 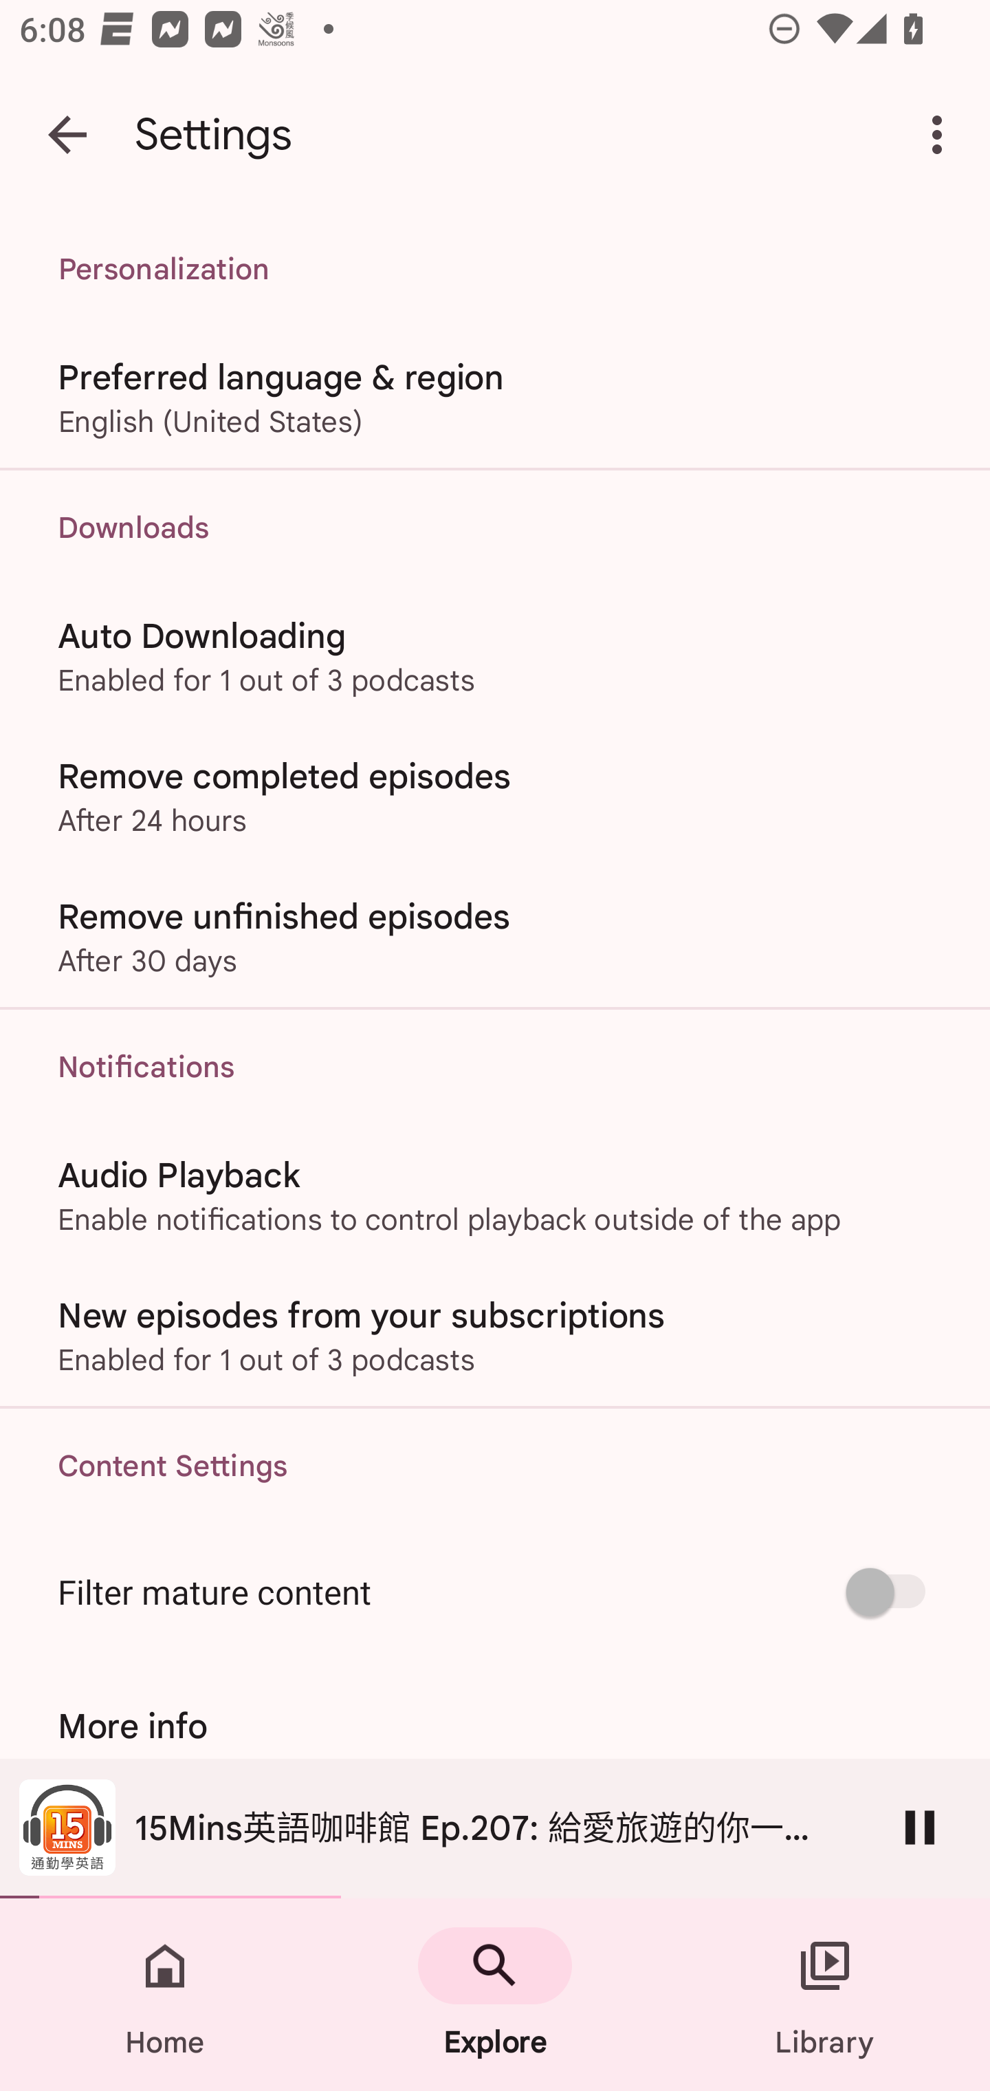 What do you see at coordinates (825, 1995) in the screenshot?
I see `Library` at bounding box center [825, 1995].